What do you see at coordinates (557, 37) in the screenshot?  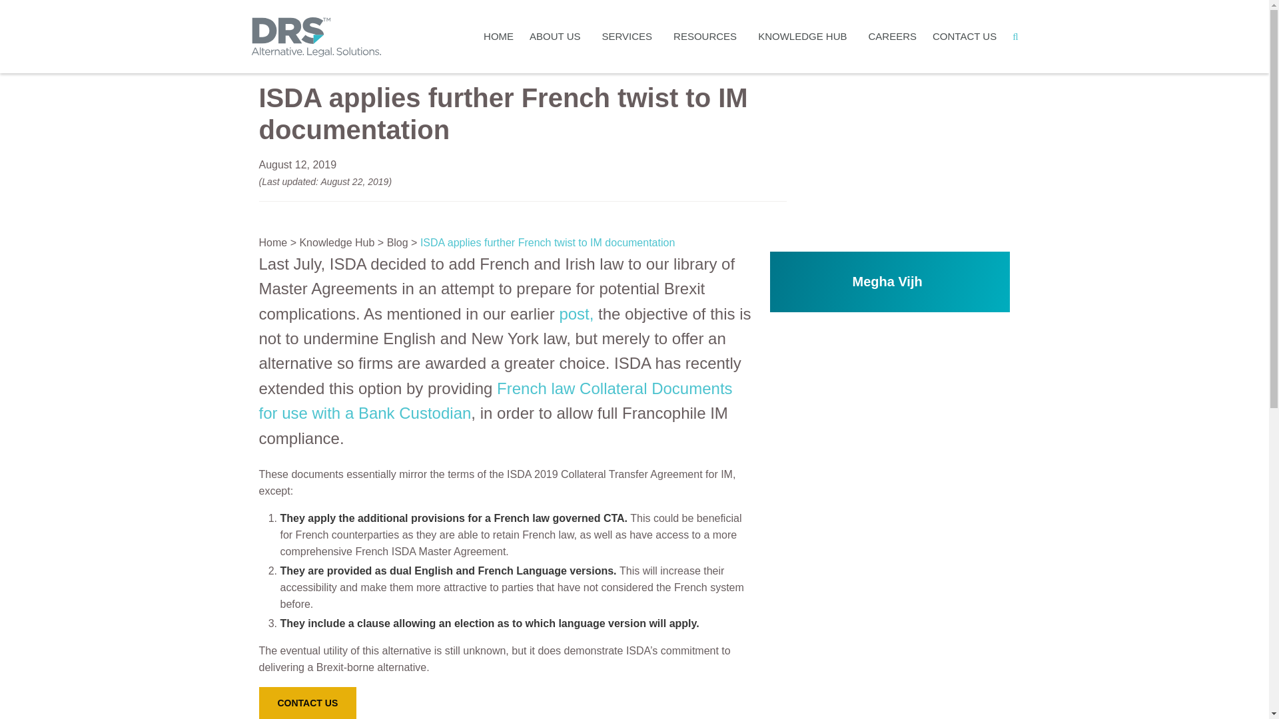 I see `ABOUT US` at bounding box center [557, 37].